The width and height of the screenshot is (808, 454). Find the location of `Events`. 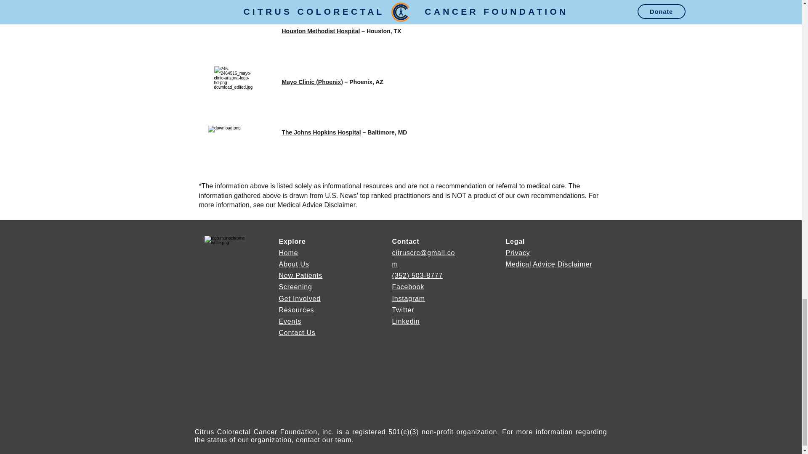

Events is located at coordinates (290, 321).